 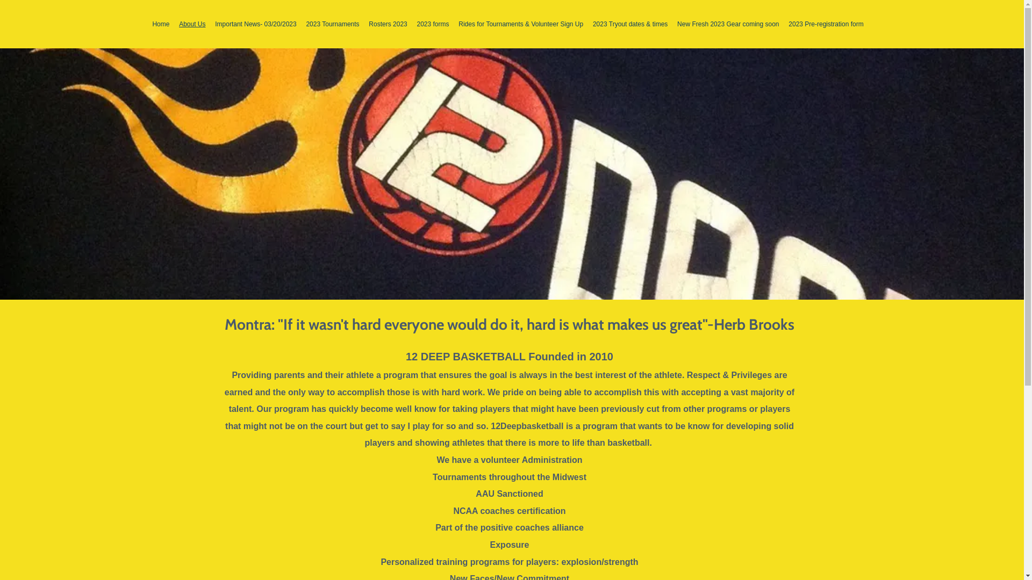 What do you see at coordinates (630, 24) in the screenshot?
I see `2023 Tryout dates & times` at bounding box center [630, 24].